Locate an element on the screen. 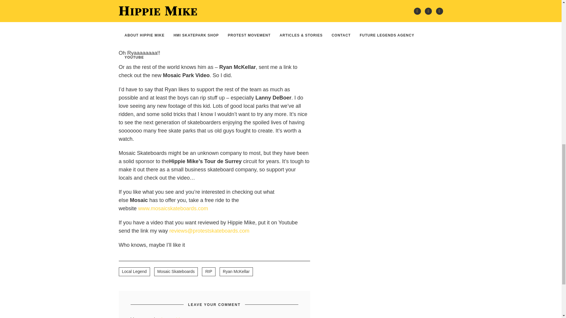 This screenshot has height=318, width=566. www.mosaicskateboards.com is located at coordinates (173, 208).